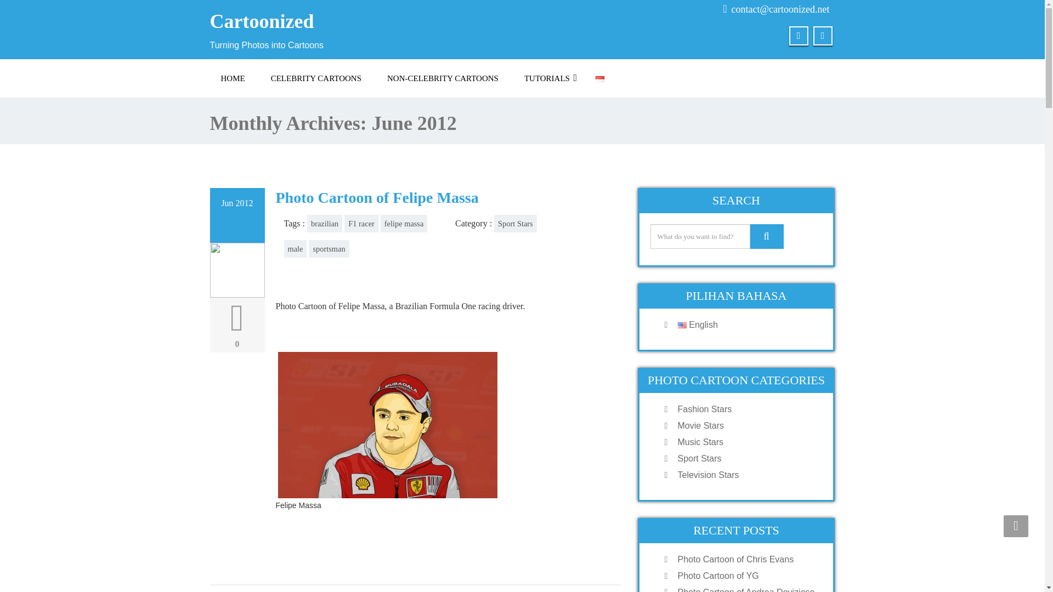  What do you see at coordinates (361, 224) in the screenshot?
I see `F1 racer` at bounding box center [361, 224].